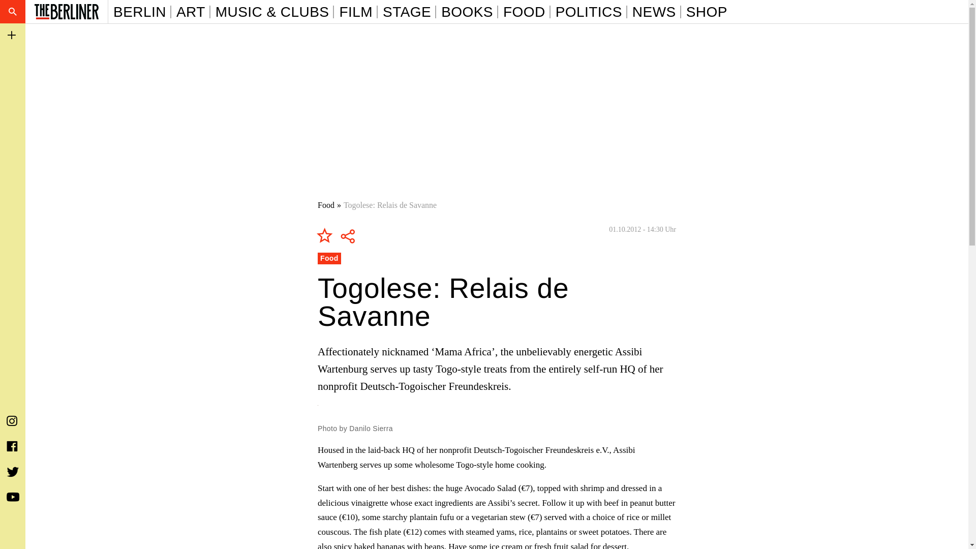 This screenshot has height=549, width=976. Describe the element at coordinates (142, 11) in the screenshot. I see `Berlin` at that location.